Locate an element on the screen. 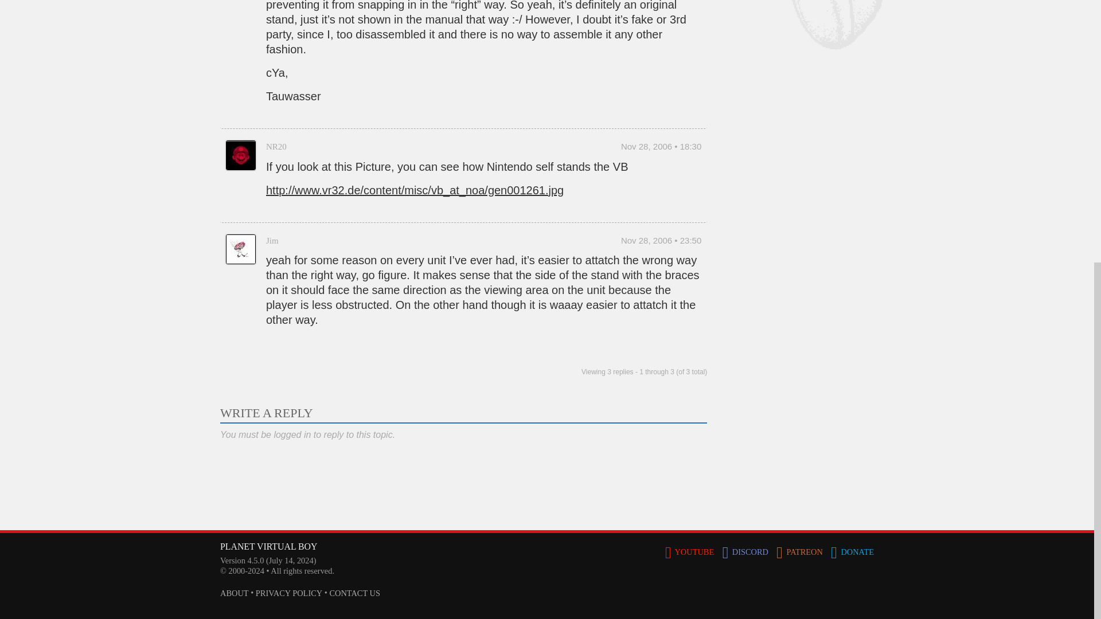  Support Team VUEngine on Patreon is located at coordinates (801, 551).